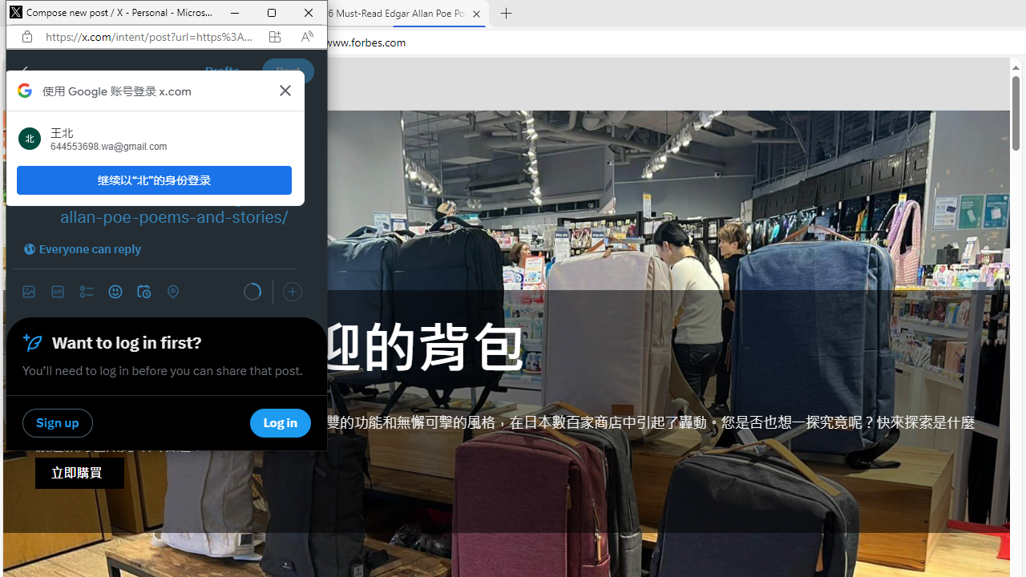 The height and width of the screenshot is (577, 1026). Describe the element at coordinates (285, 90) in the screenshot. I see `Class: Bz112c Bz112c-r9oPif` at that location.